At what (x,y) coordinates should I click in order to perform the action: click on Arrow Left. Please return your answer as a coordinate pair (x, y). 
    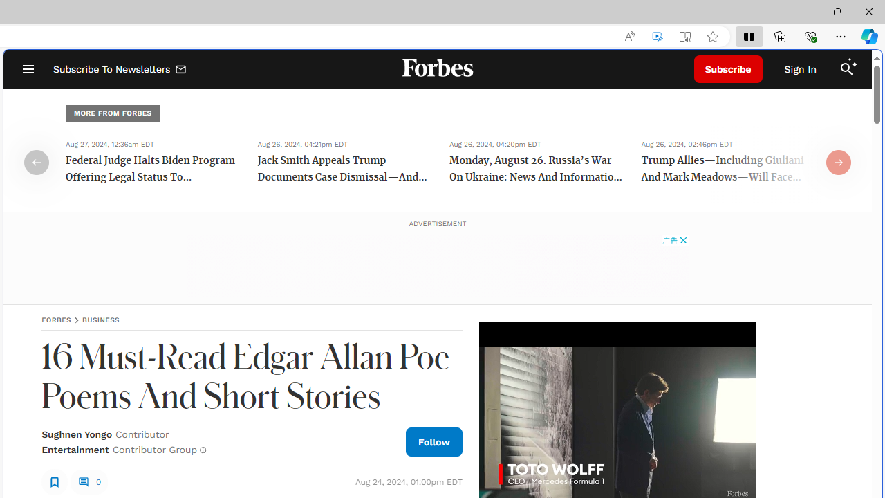
    Looking at the image, I should click on (36, 162).